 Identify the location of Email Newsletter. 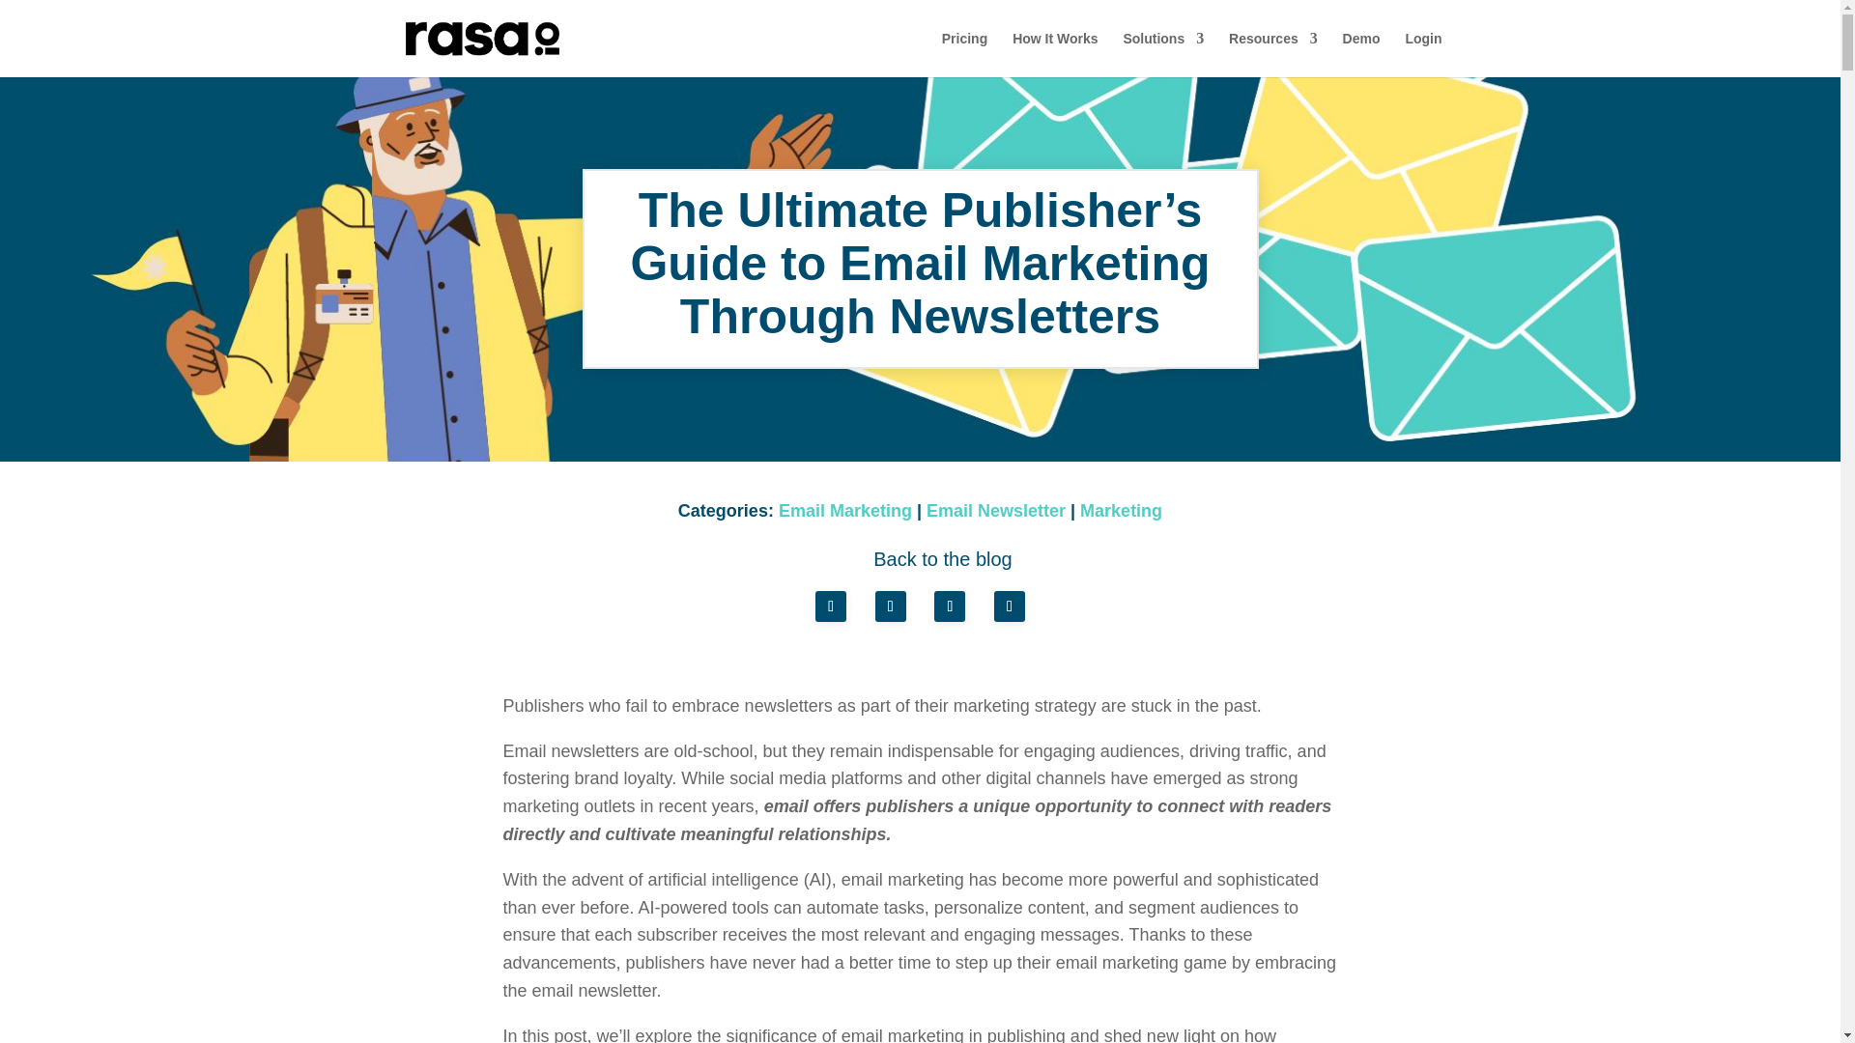
(995, 510).